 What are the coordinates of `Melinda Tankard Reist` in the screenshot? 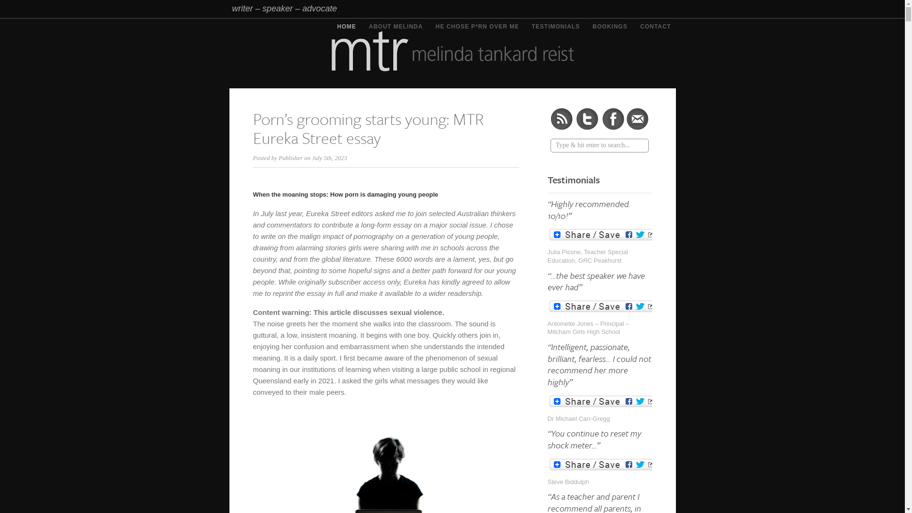 It's located at (452, 51).